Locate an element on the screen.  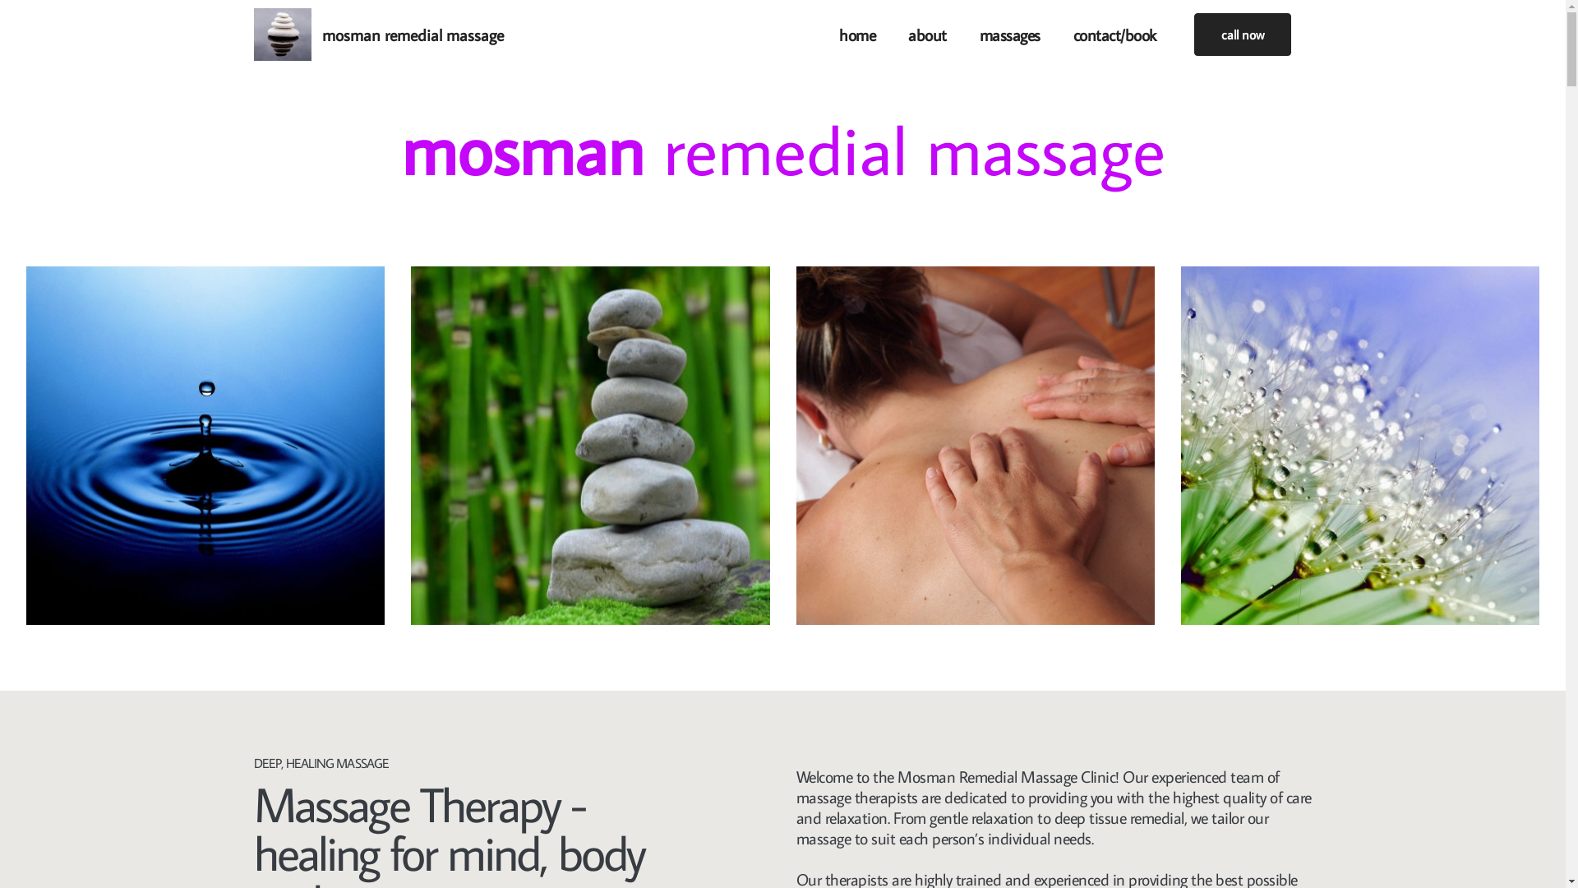
contact/book is located at coordinates (1114, 35).